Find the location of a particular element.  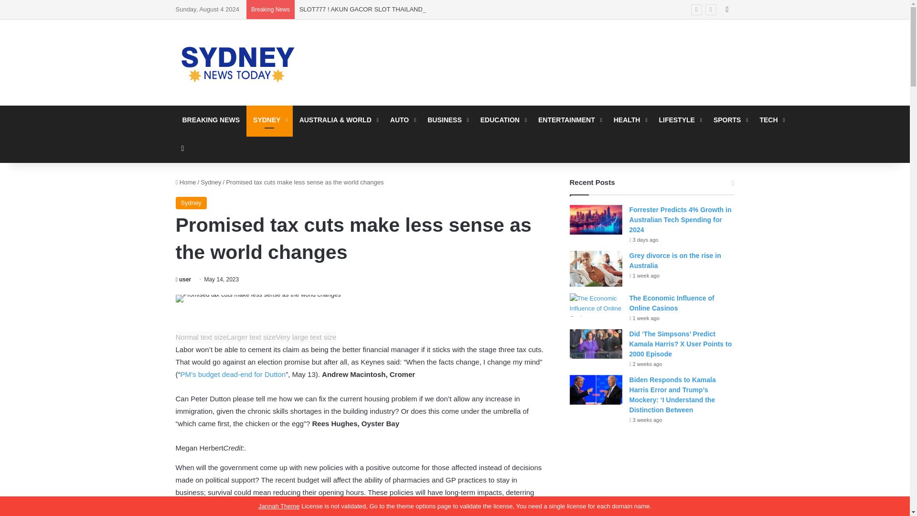

BREAKING NEWS is located at coordinates (211, 119).